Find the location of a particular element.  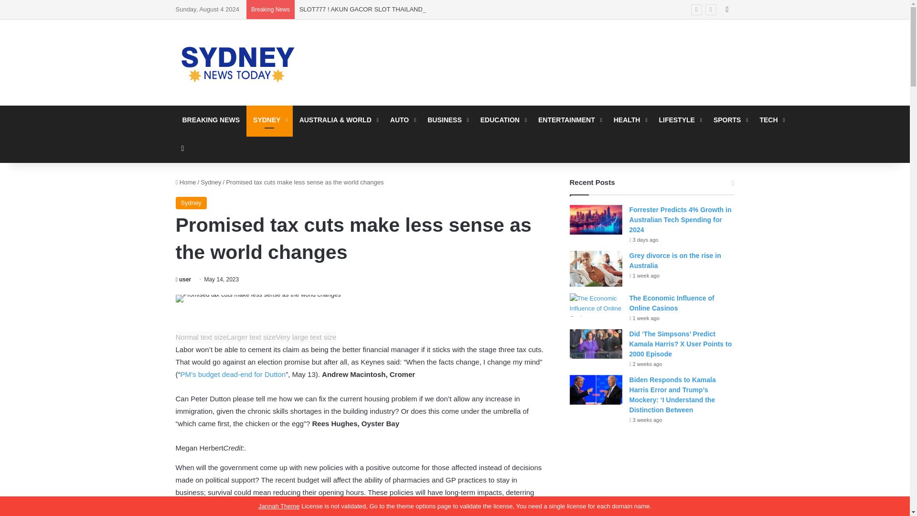

BREAKING NEWS is located at coordinates (211, 119).